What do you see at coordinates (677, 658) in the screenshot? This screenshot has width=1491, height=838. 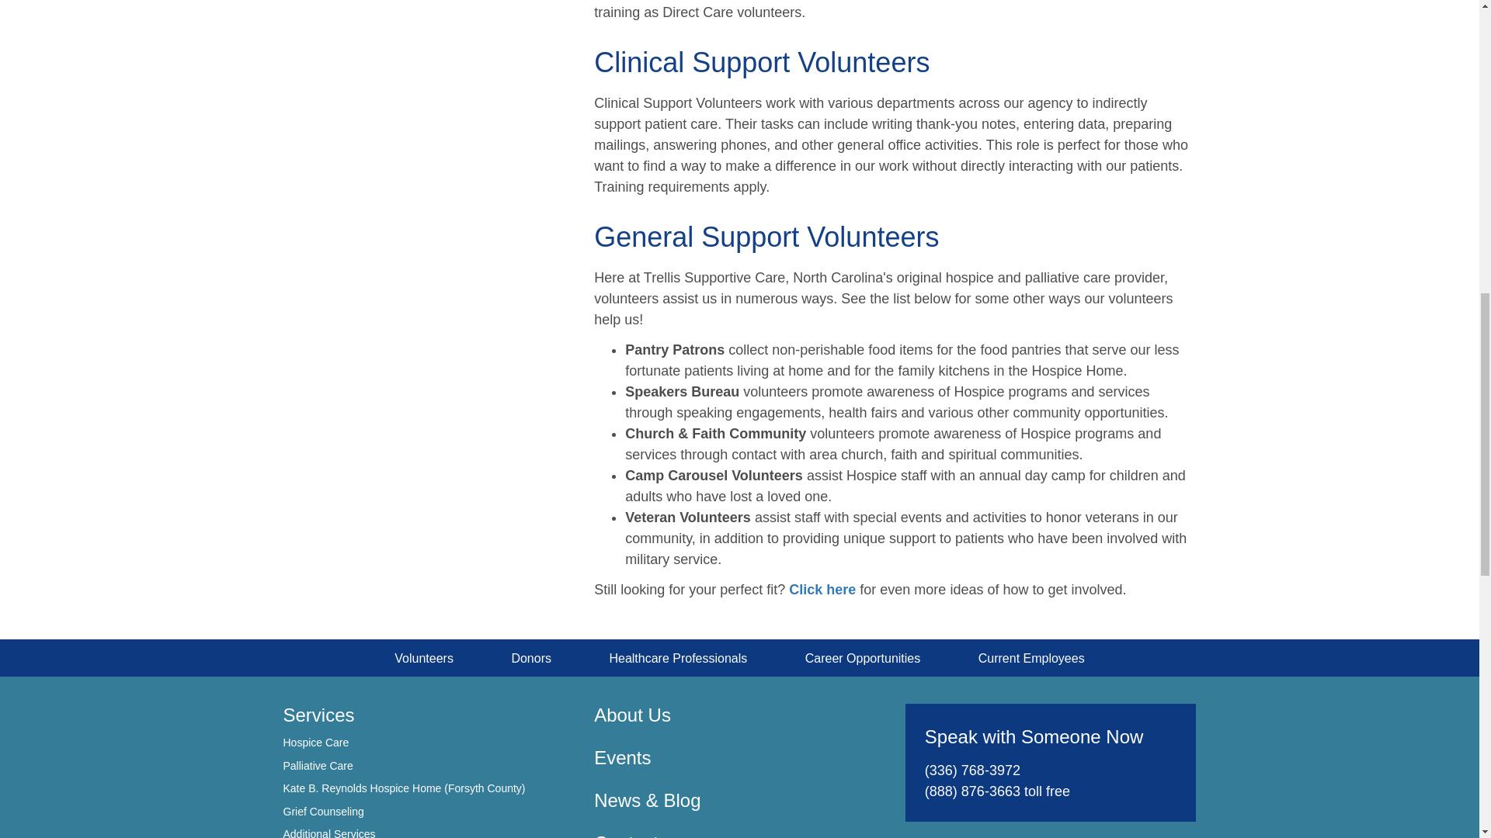 I see `Healthcare Professionals` at bounding box center [677, 658].